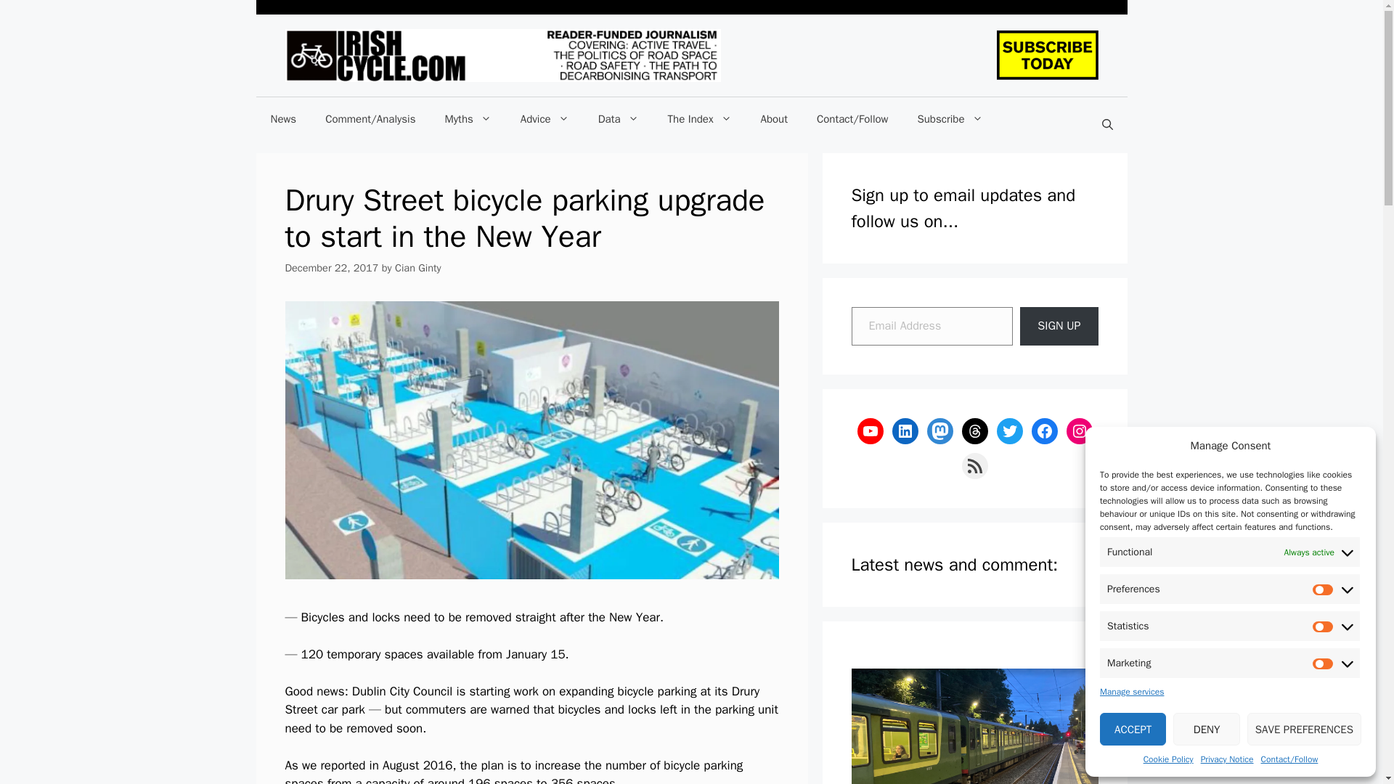  What do you see at coordinates (1167, 759) in the screenshot?
I see `Cookie Policy` at bounding box center [1167, 759].